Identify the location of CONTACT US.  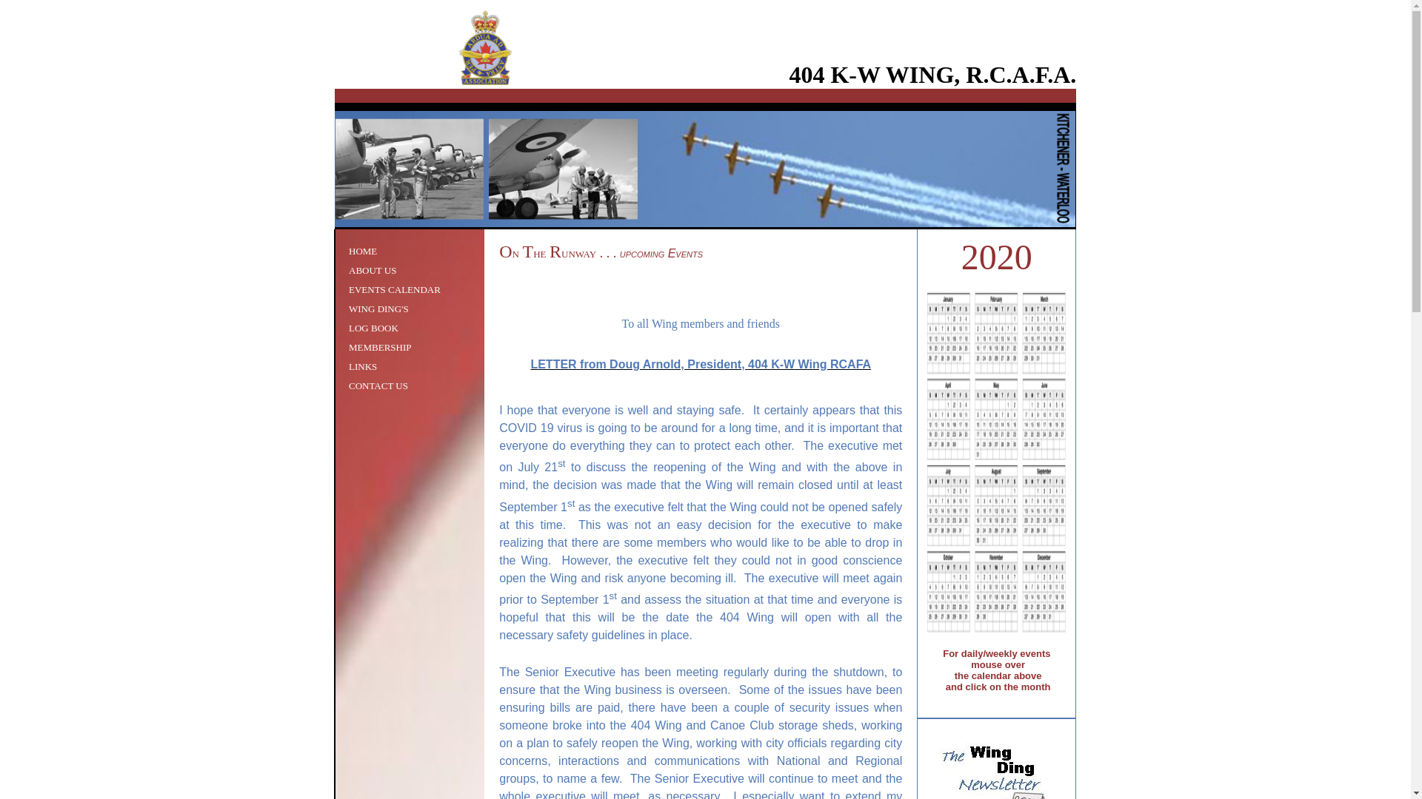
(378, 386).